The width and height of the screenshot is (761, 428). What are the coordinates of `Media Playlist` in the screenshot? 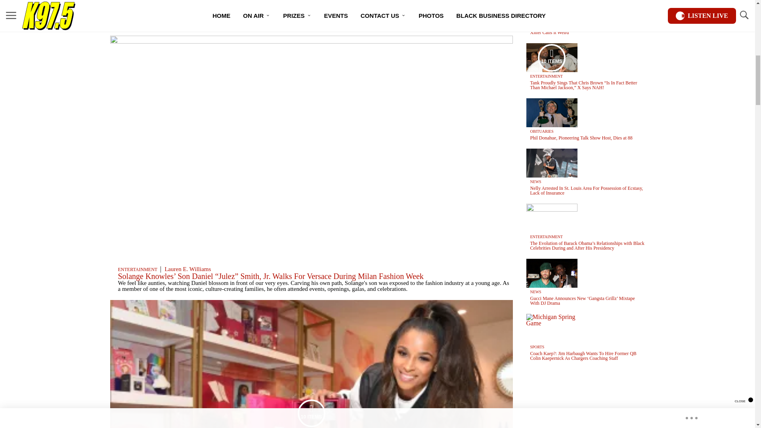 It's located at (552, 8).